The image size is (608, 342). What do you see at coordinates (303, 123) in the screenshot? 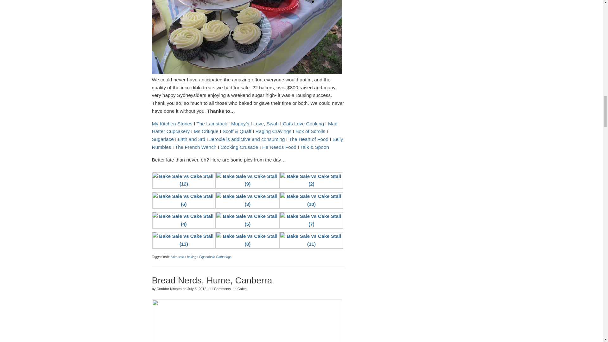
I see `Cats Love Cooking` at bounding box center [303, 123].